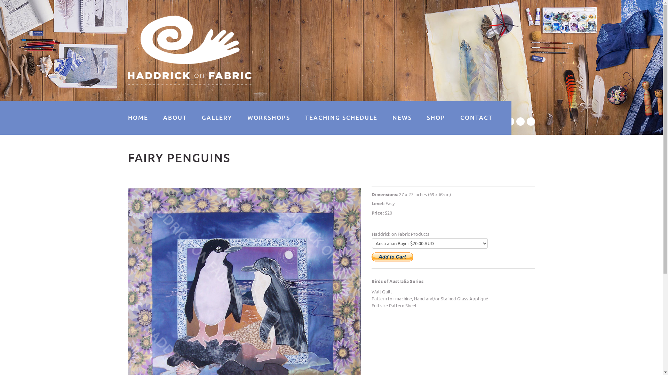 This screenshot has height=375, width=668. Describe the element at coordinates (341, 118) in the screenshot. I see `TEACHING SCHEDULE` at that location.